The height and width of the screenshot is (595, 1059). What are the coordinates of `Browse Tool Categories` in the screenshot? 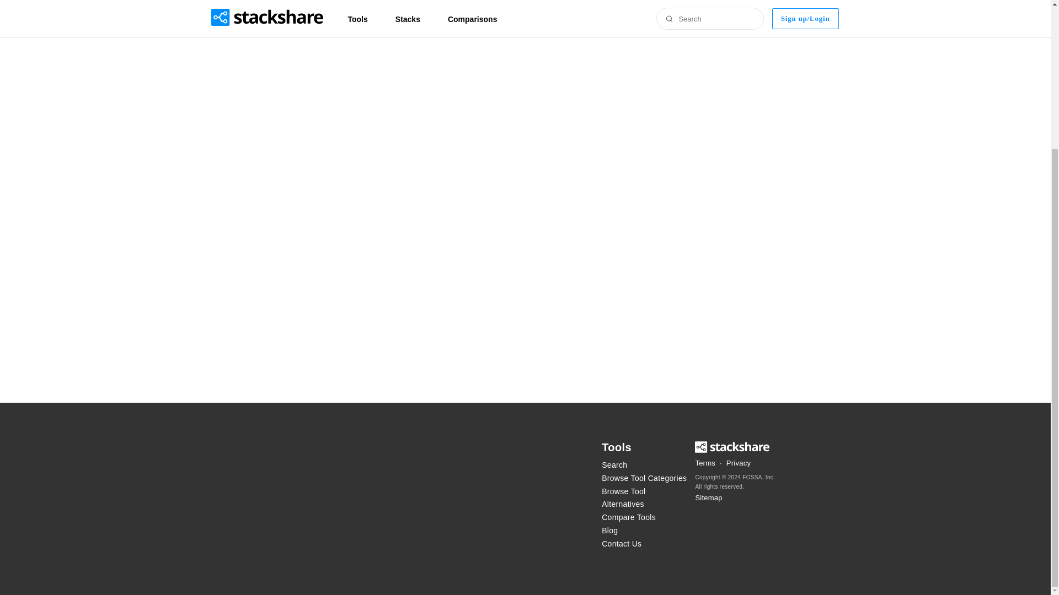 It's located at (644, 479).